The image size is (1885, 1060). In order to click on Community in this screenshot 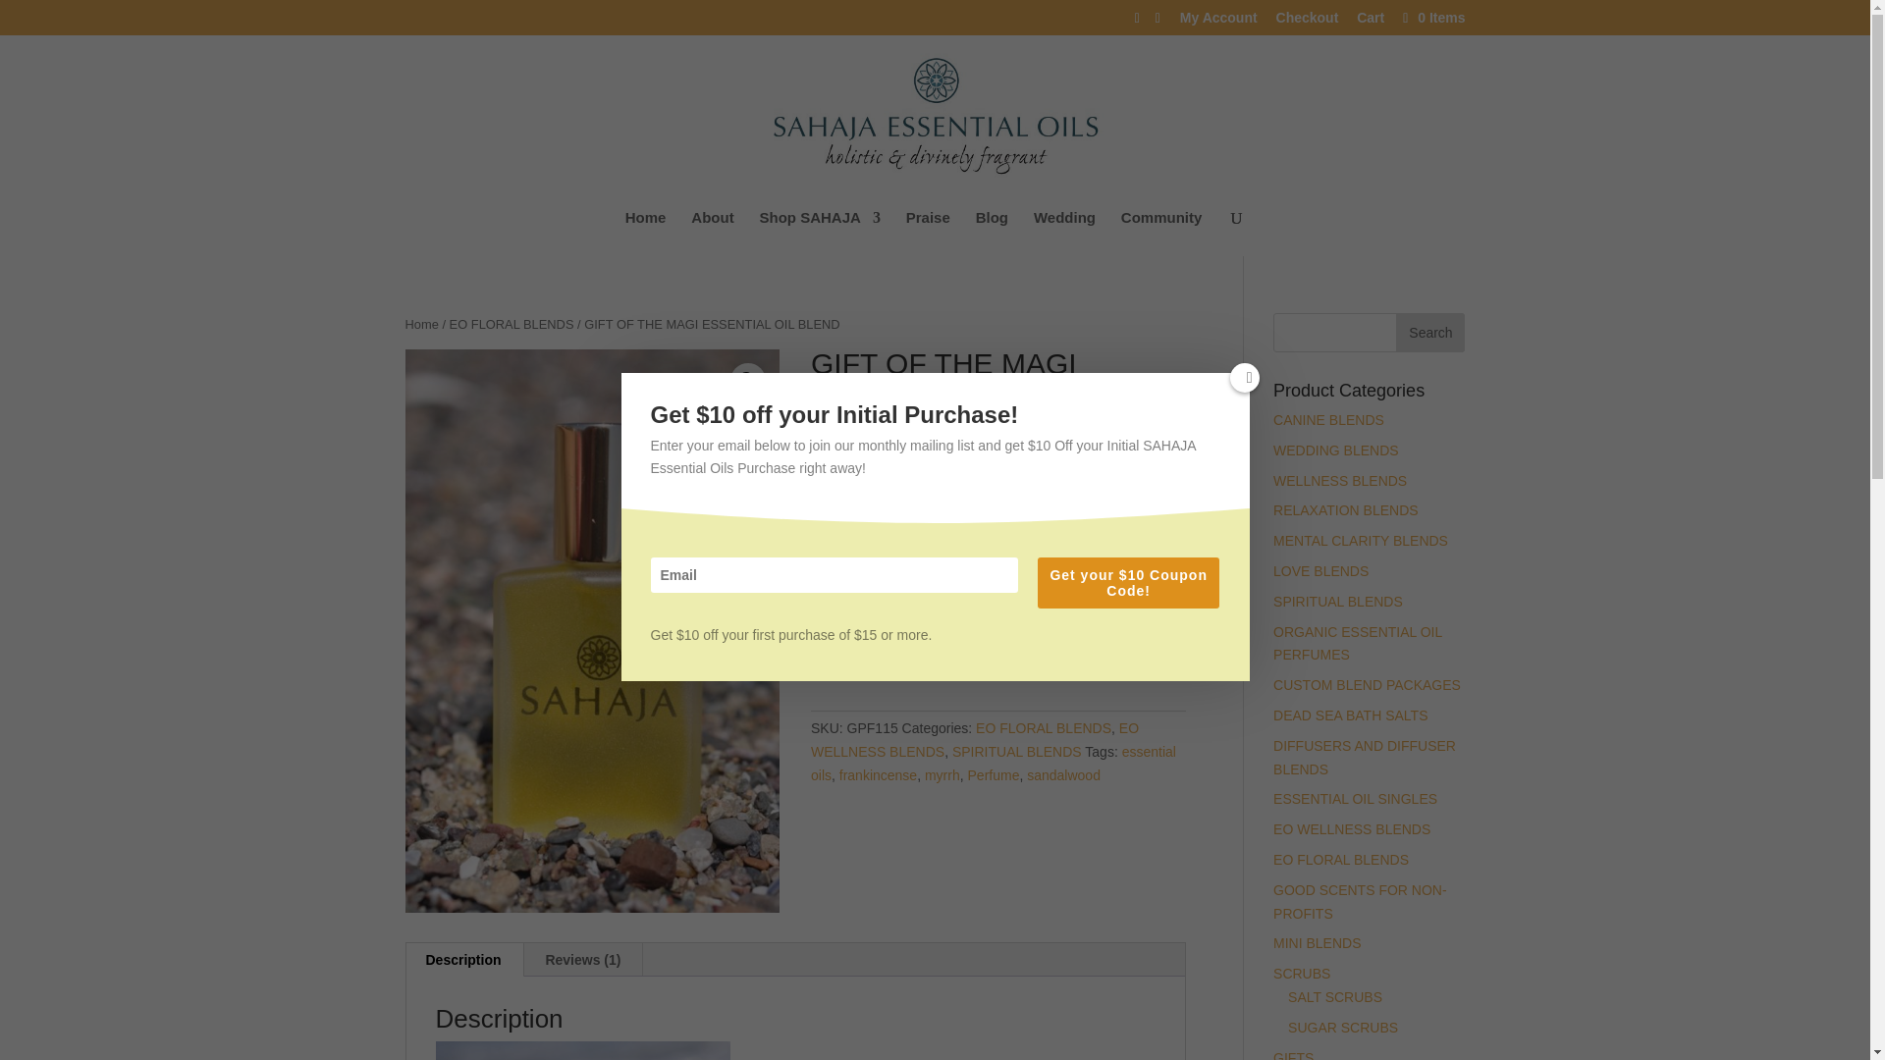, I will do `click(1161, 234)`.